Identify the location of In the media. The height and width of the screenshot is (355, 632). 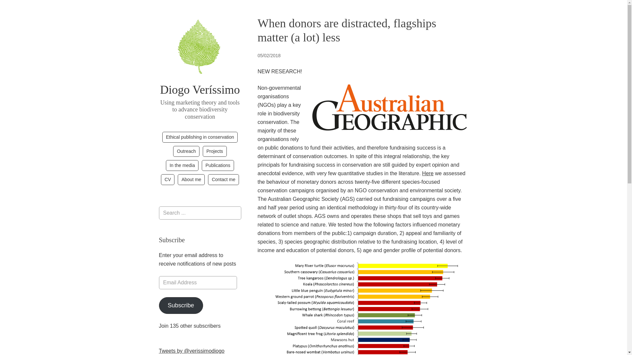
(182, 165).